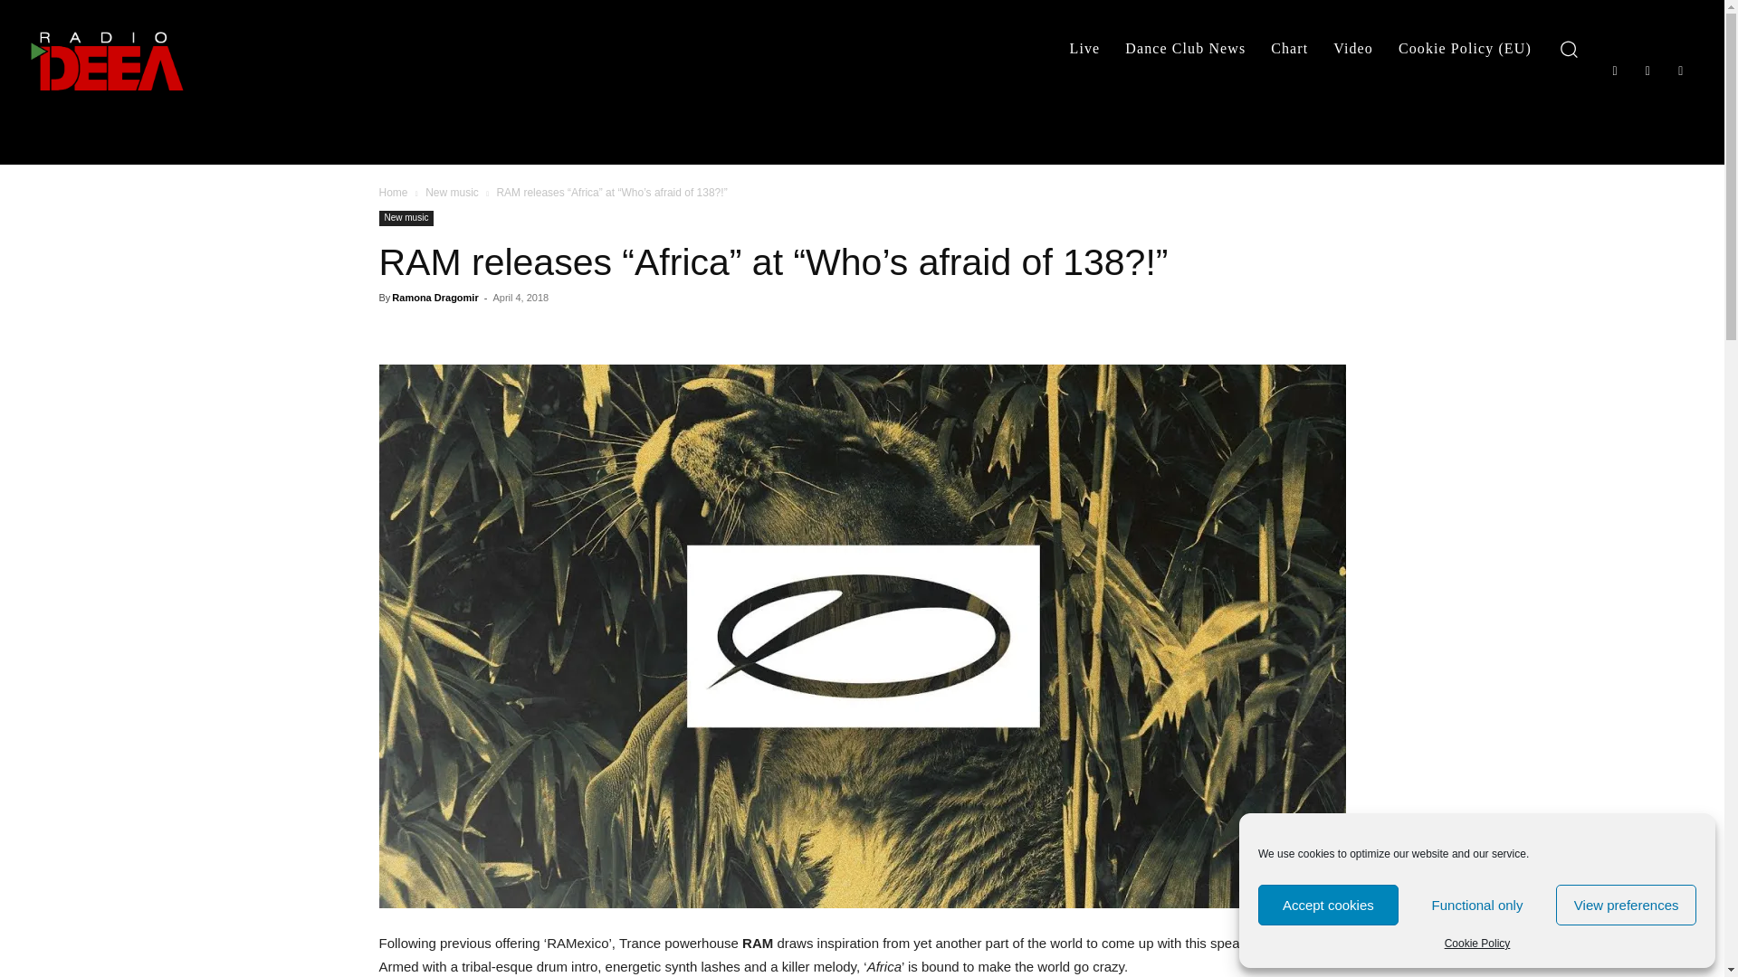 The width and height of the screenshot is (1738, 977). Describe the element at coordinates (1477, 944) in the screenshot. I see `Cookie Policy` at that location.